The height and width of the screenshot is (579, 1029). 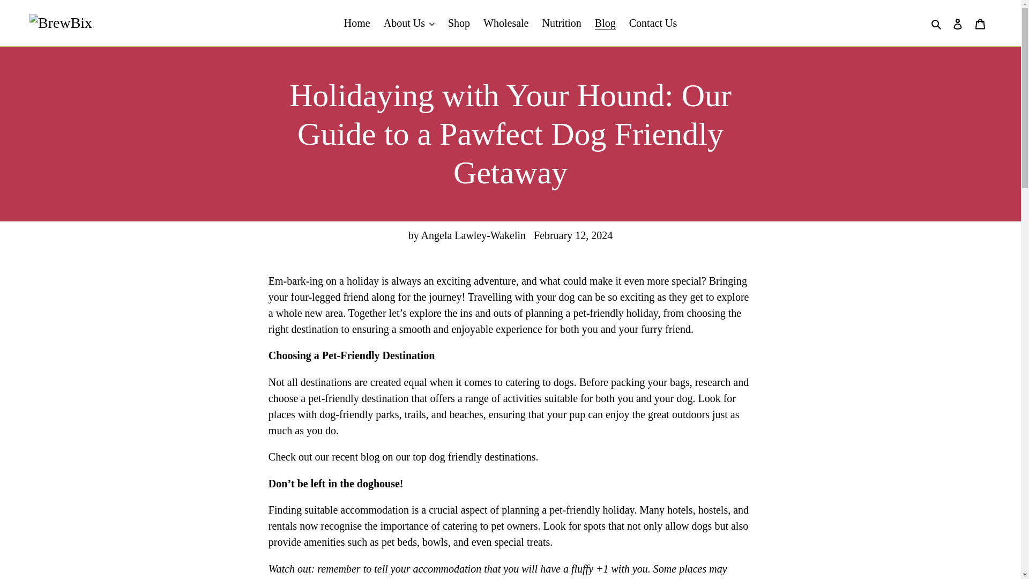 What do you see at coordinates (958, 23) in the screenshot?
I see `Log in` at bounding box center [958, 23].